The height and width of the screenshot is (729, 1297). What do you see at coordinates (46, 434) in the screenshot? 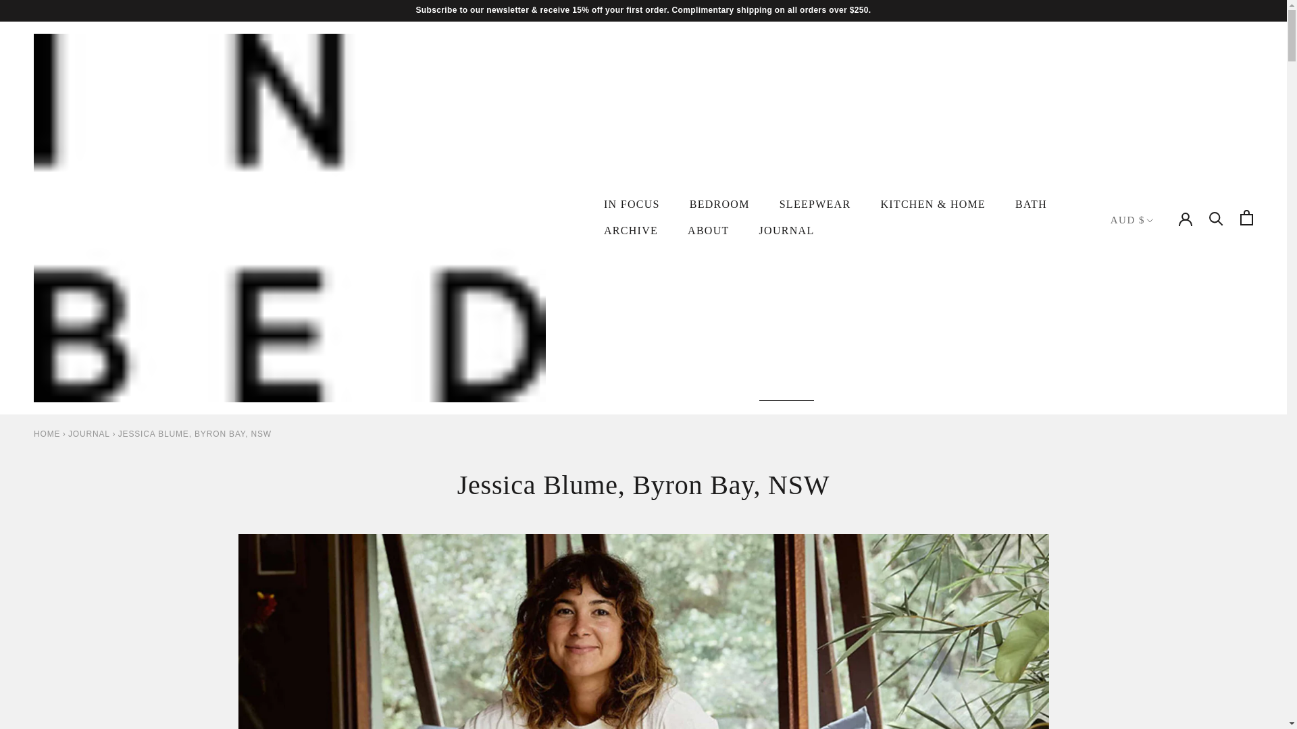
I see `Home` at bounding box center [46, 434].